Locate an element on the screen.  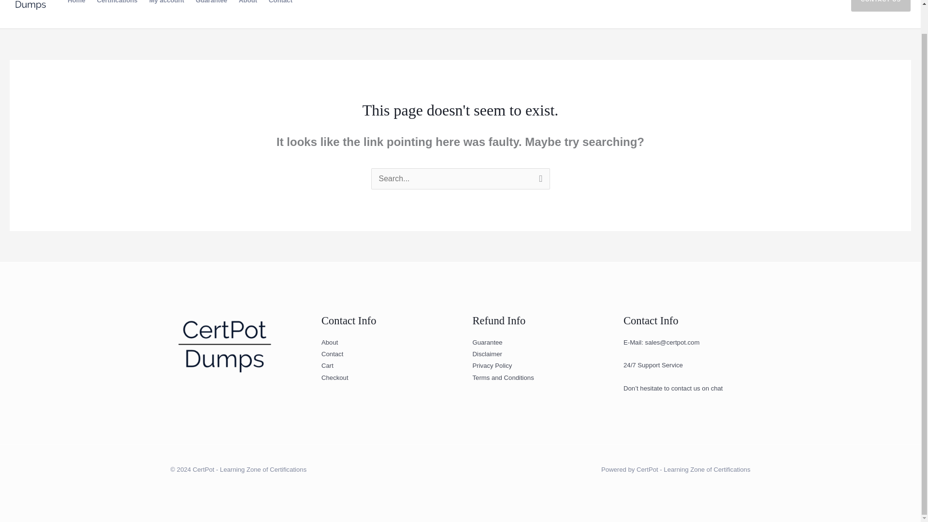
Search is located at coordinates (538, 180).